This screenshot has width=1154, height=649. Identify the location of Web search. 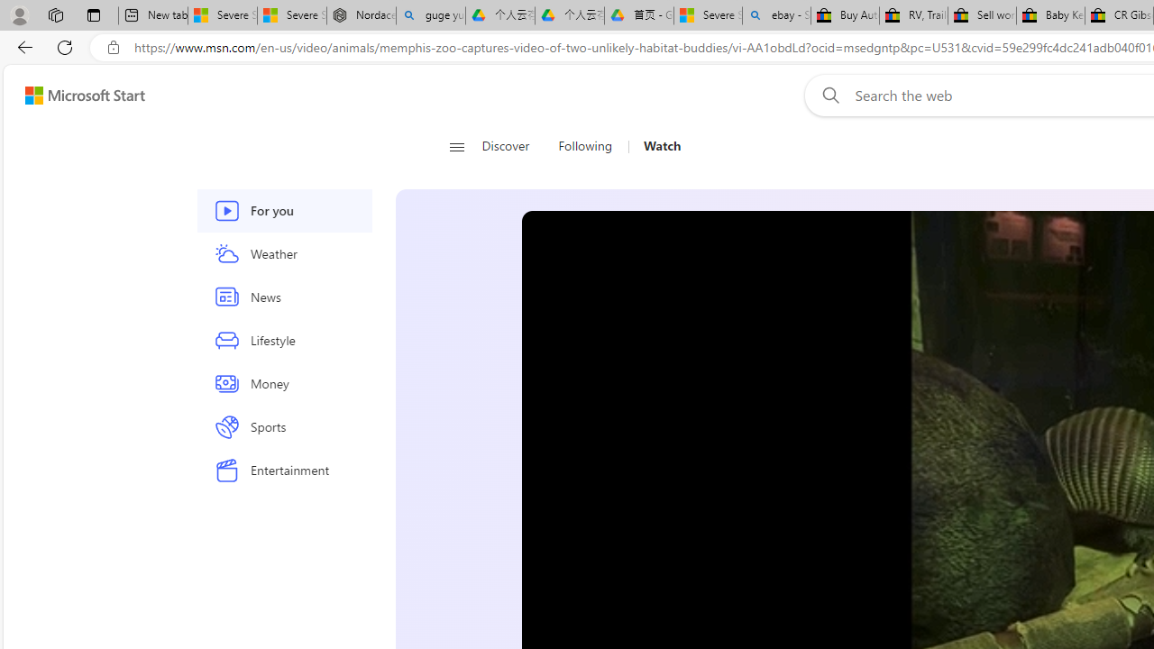
(828, 95).